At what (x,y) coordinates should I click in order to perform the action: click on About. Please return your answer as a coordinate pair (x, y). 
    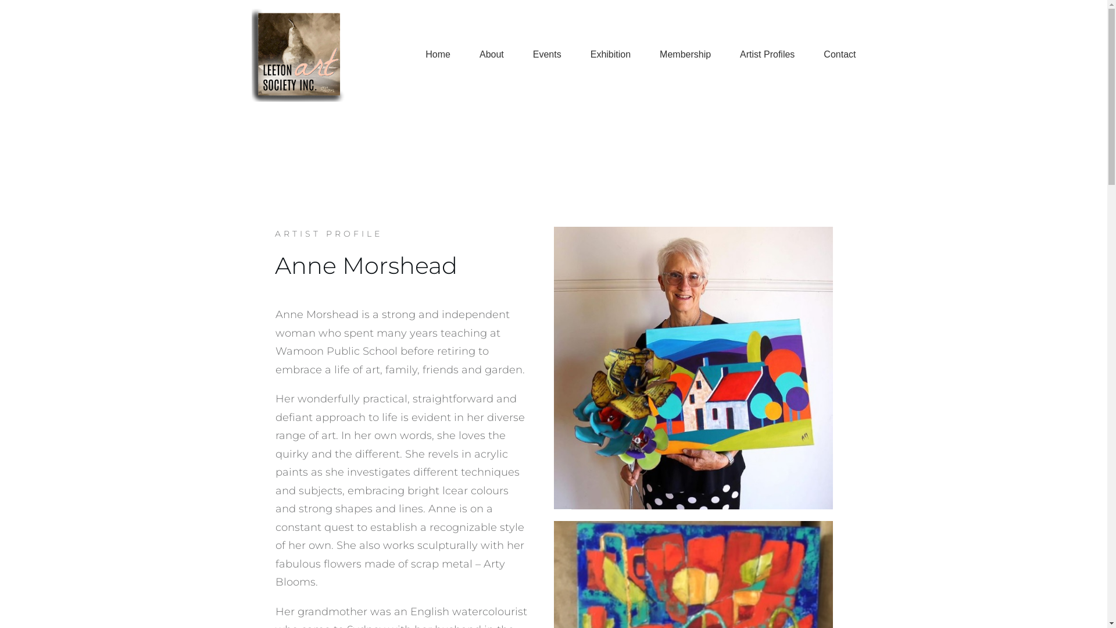
    Looking at the image, I should click on (492, 55).